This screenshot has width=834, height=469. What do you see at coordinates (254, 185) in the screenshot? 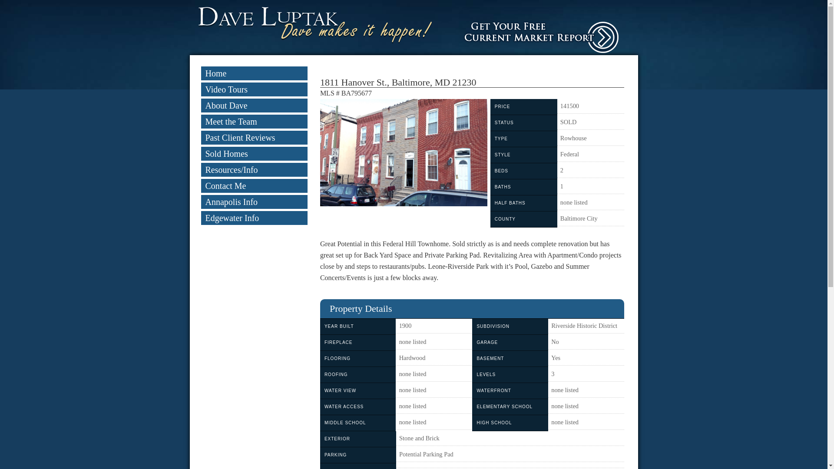
I see `Contact Me` at bounding box center [254, 185].